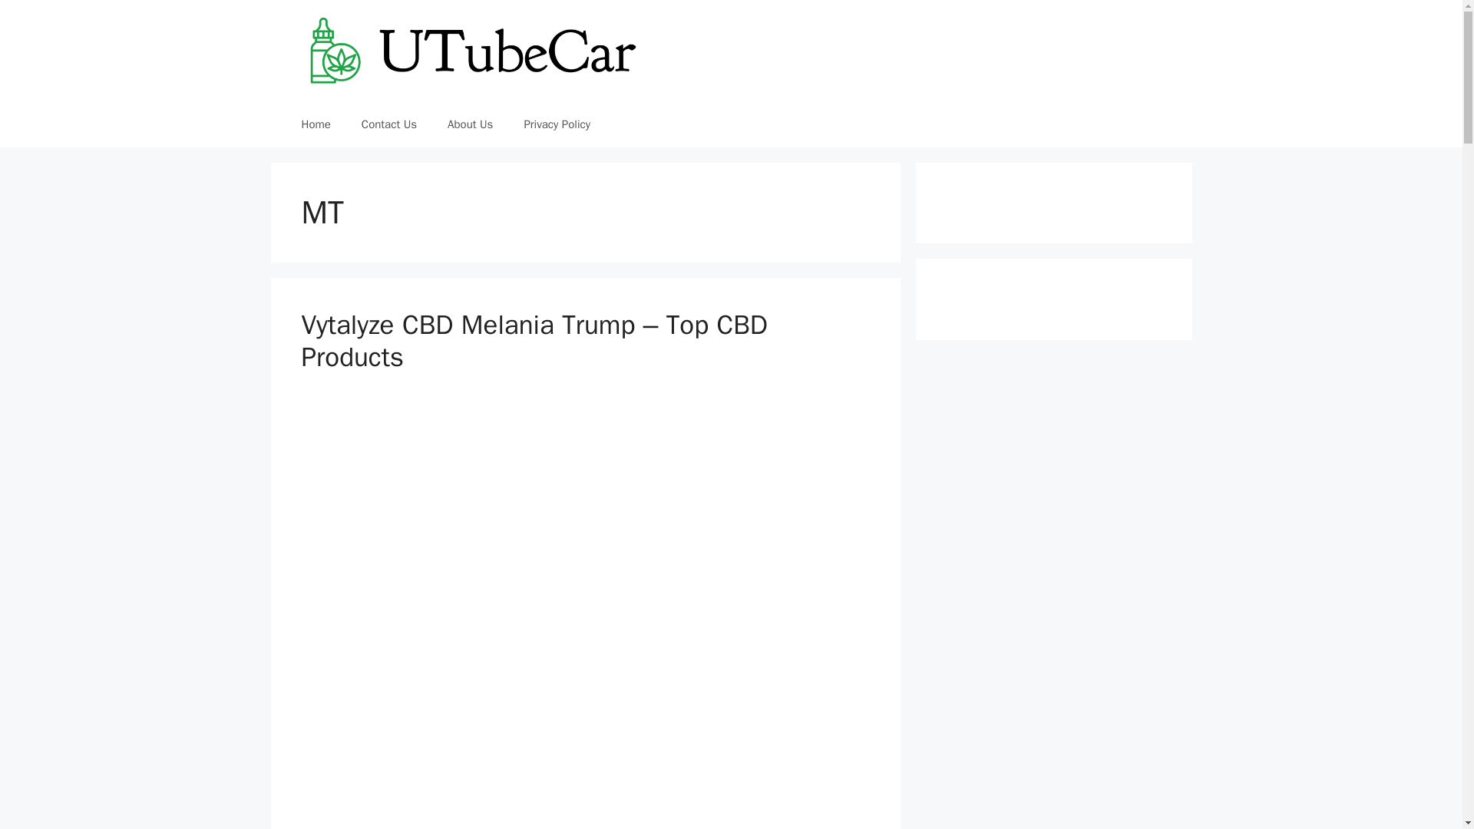  Describe the element at coordinates (388, 124) in the screenshot. I see `Contact Us` at that location.